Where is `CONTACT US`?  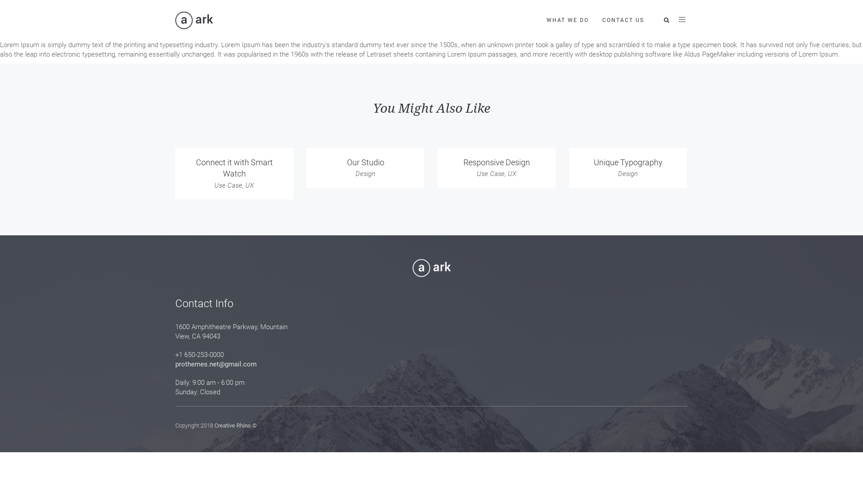 CONTACT US is located at coordinates (623, 20).